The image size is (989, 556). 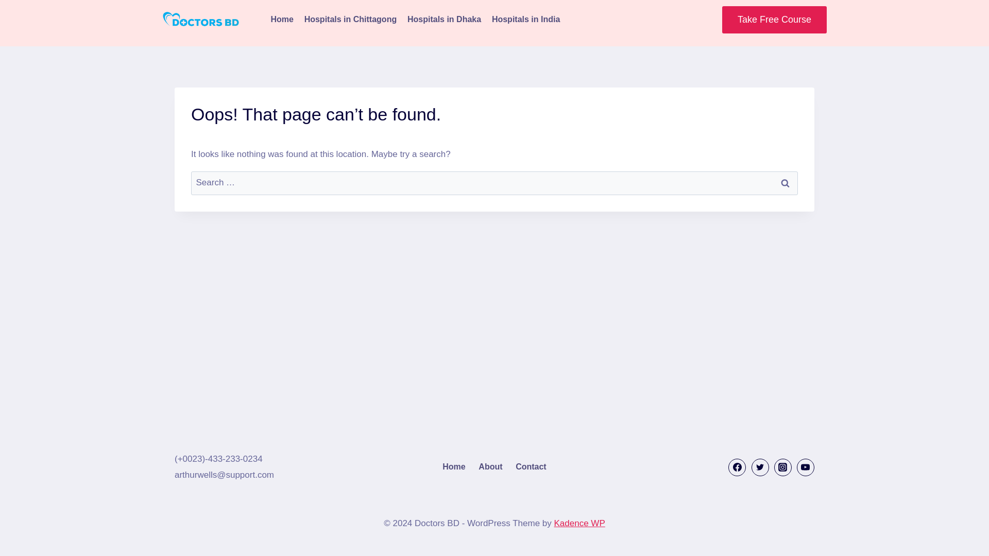 What do you see at coordinates (531, 467) in the screenshot?
I see `Contact` at bounding box center [531, 467].